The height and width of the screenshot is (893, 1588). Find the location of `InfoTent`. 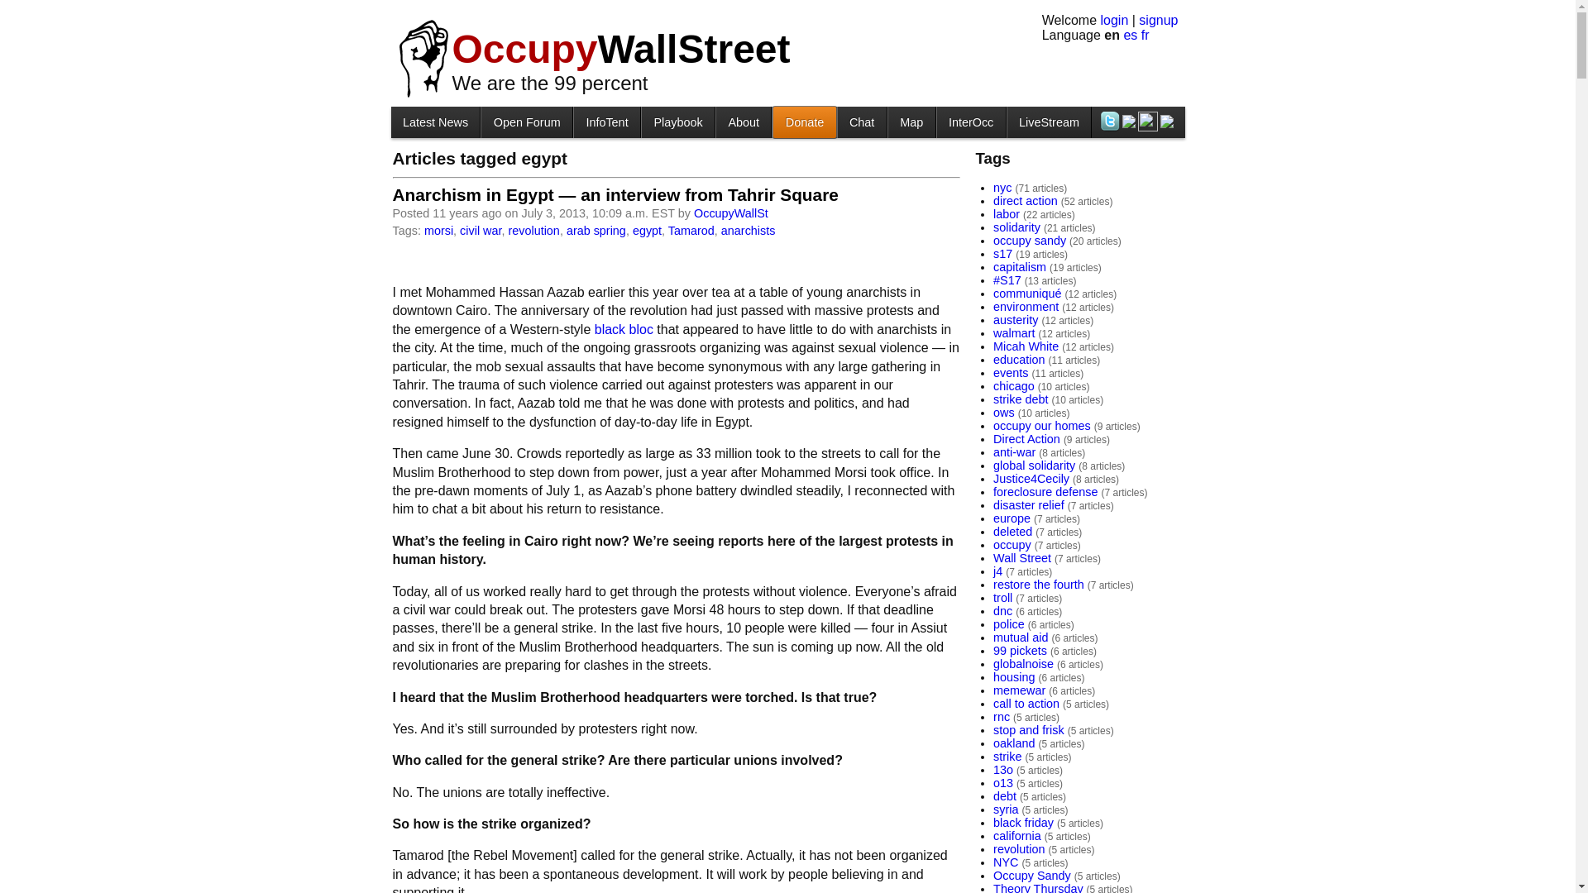

InfoTent is located at coordinates (606, 122).